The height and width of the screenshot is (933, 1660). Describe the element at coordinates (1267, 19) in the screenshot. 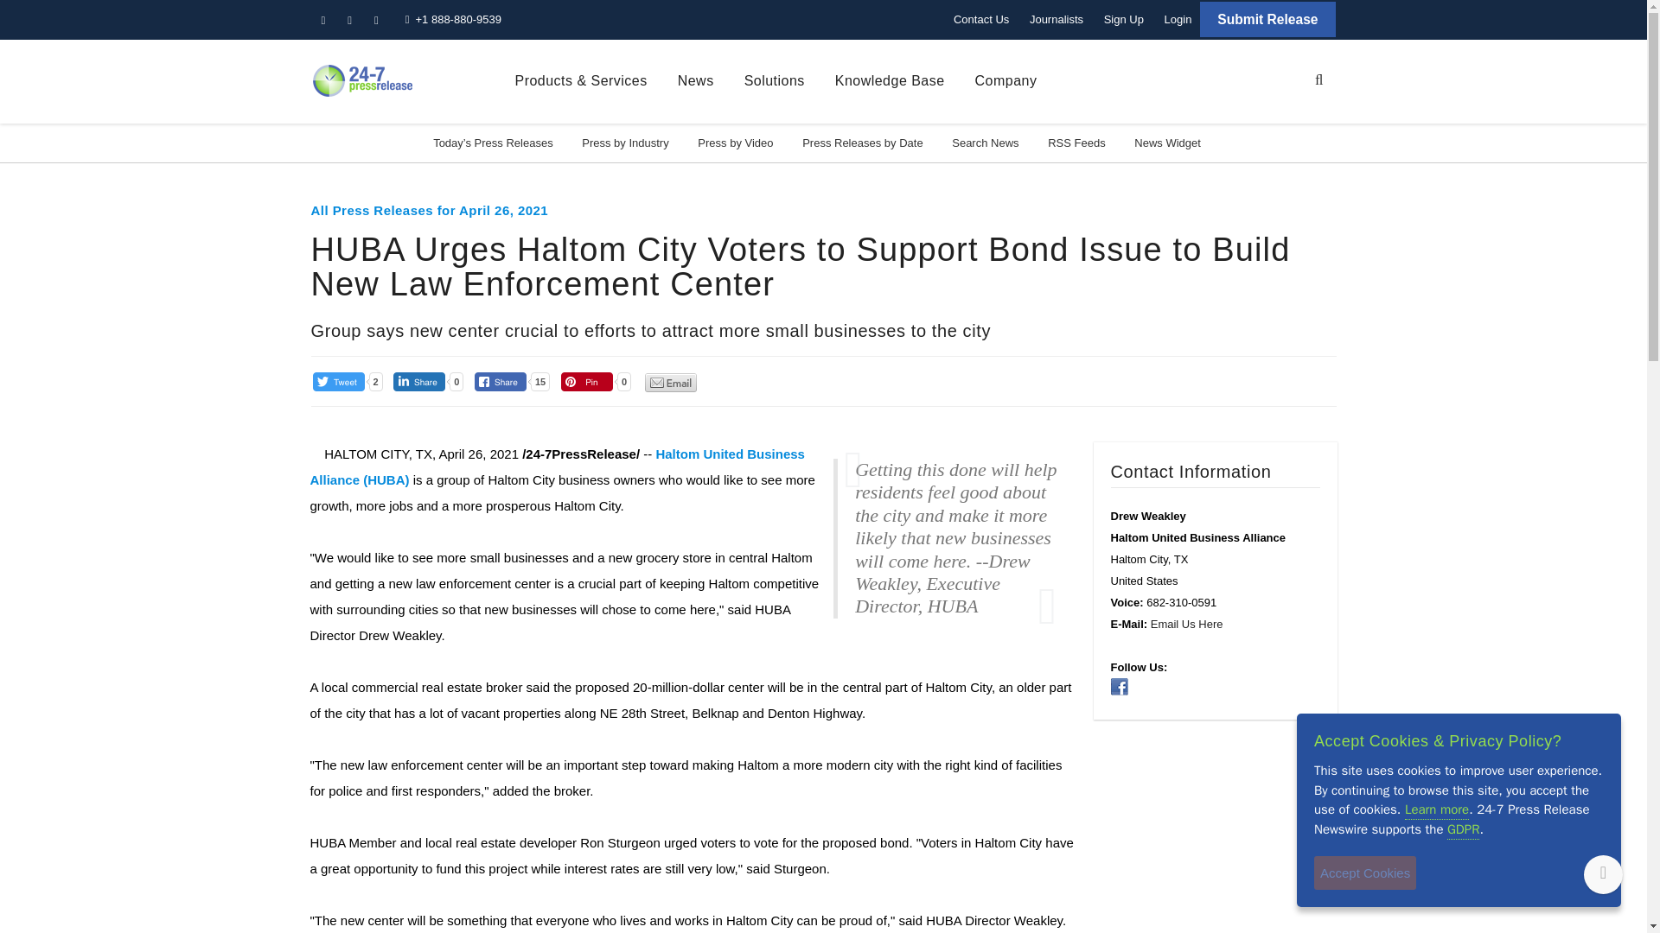

I see `Submit Release` at that location.